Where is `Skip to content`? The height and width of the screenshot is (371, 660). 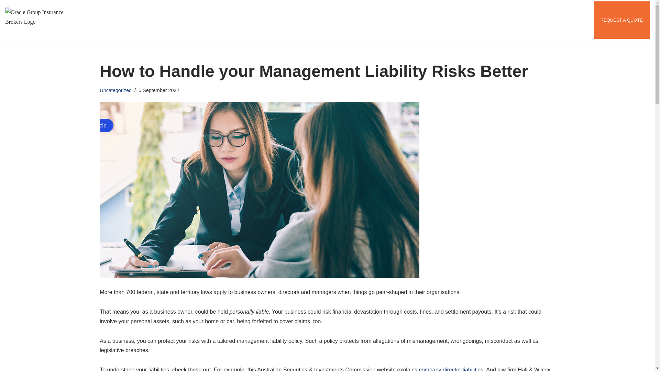
Skip to content is located at coordinates (5, 14).